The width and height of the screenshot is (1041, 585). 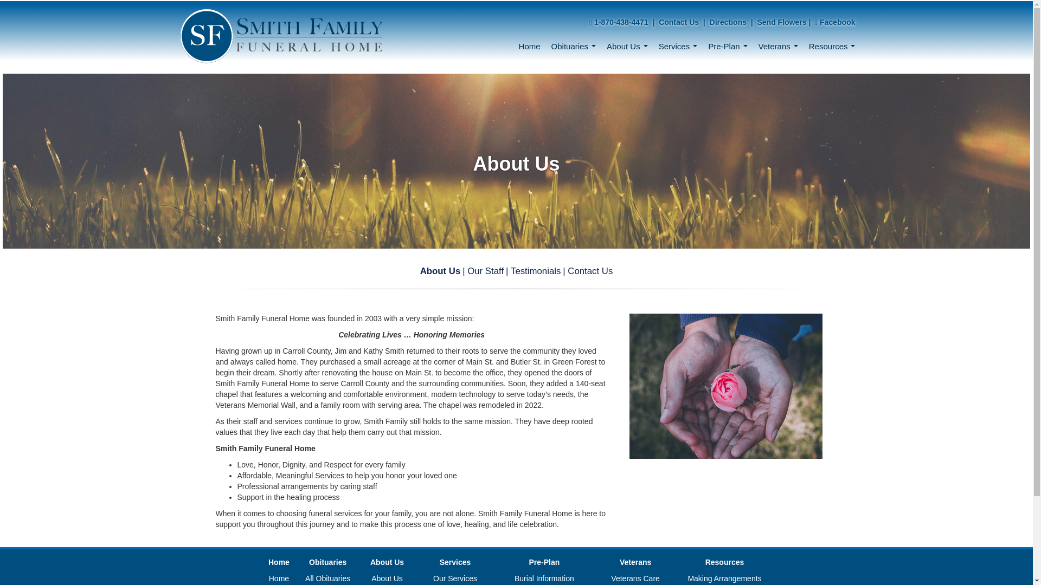 I want to click on Contact Us, so click(x=679, y=22).